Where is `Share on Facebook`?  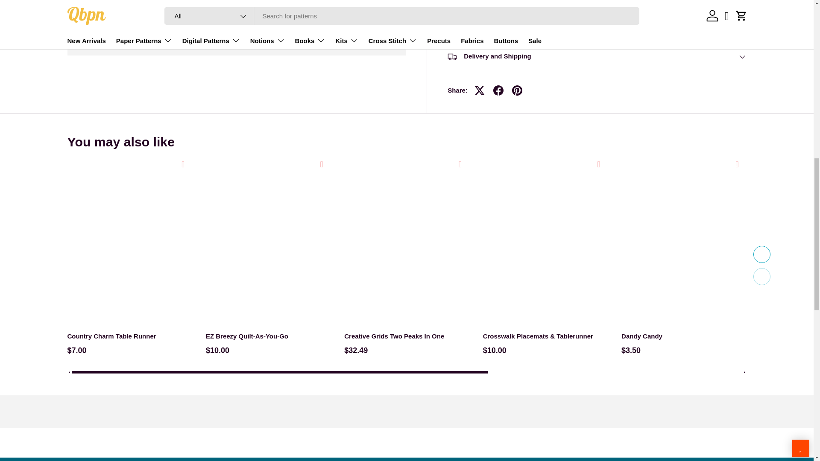 Share on Facebook is located at coordinates (498, 76).